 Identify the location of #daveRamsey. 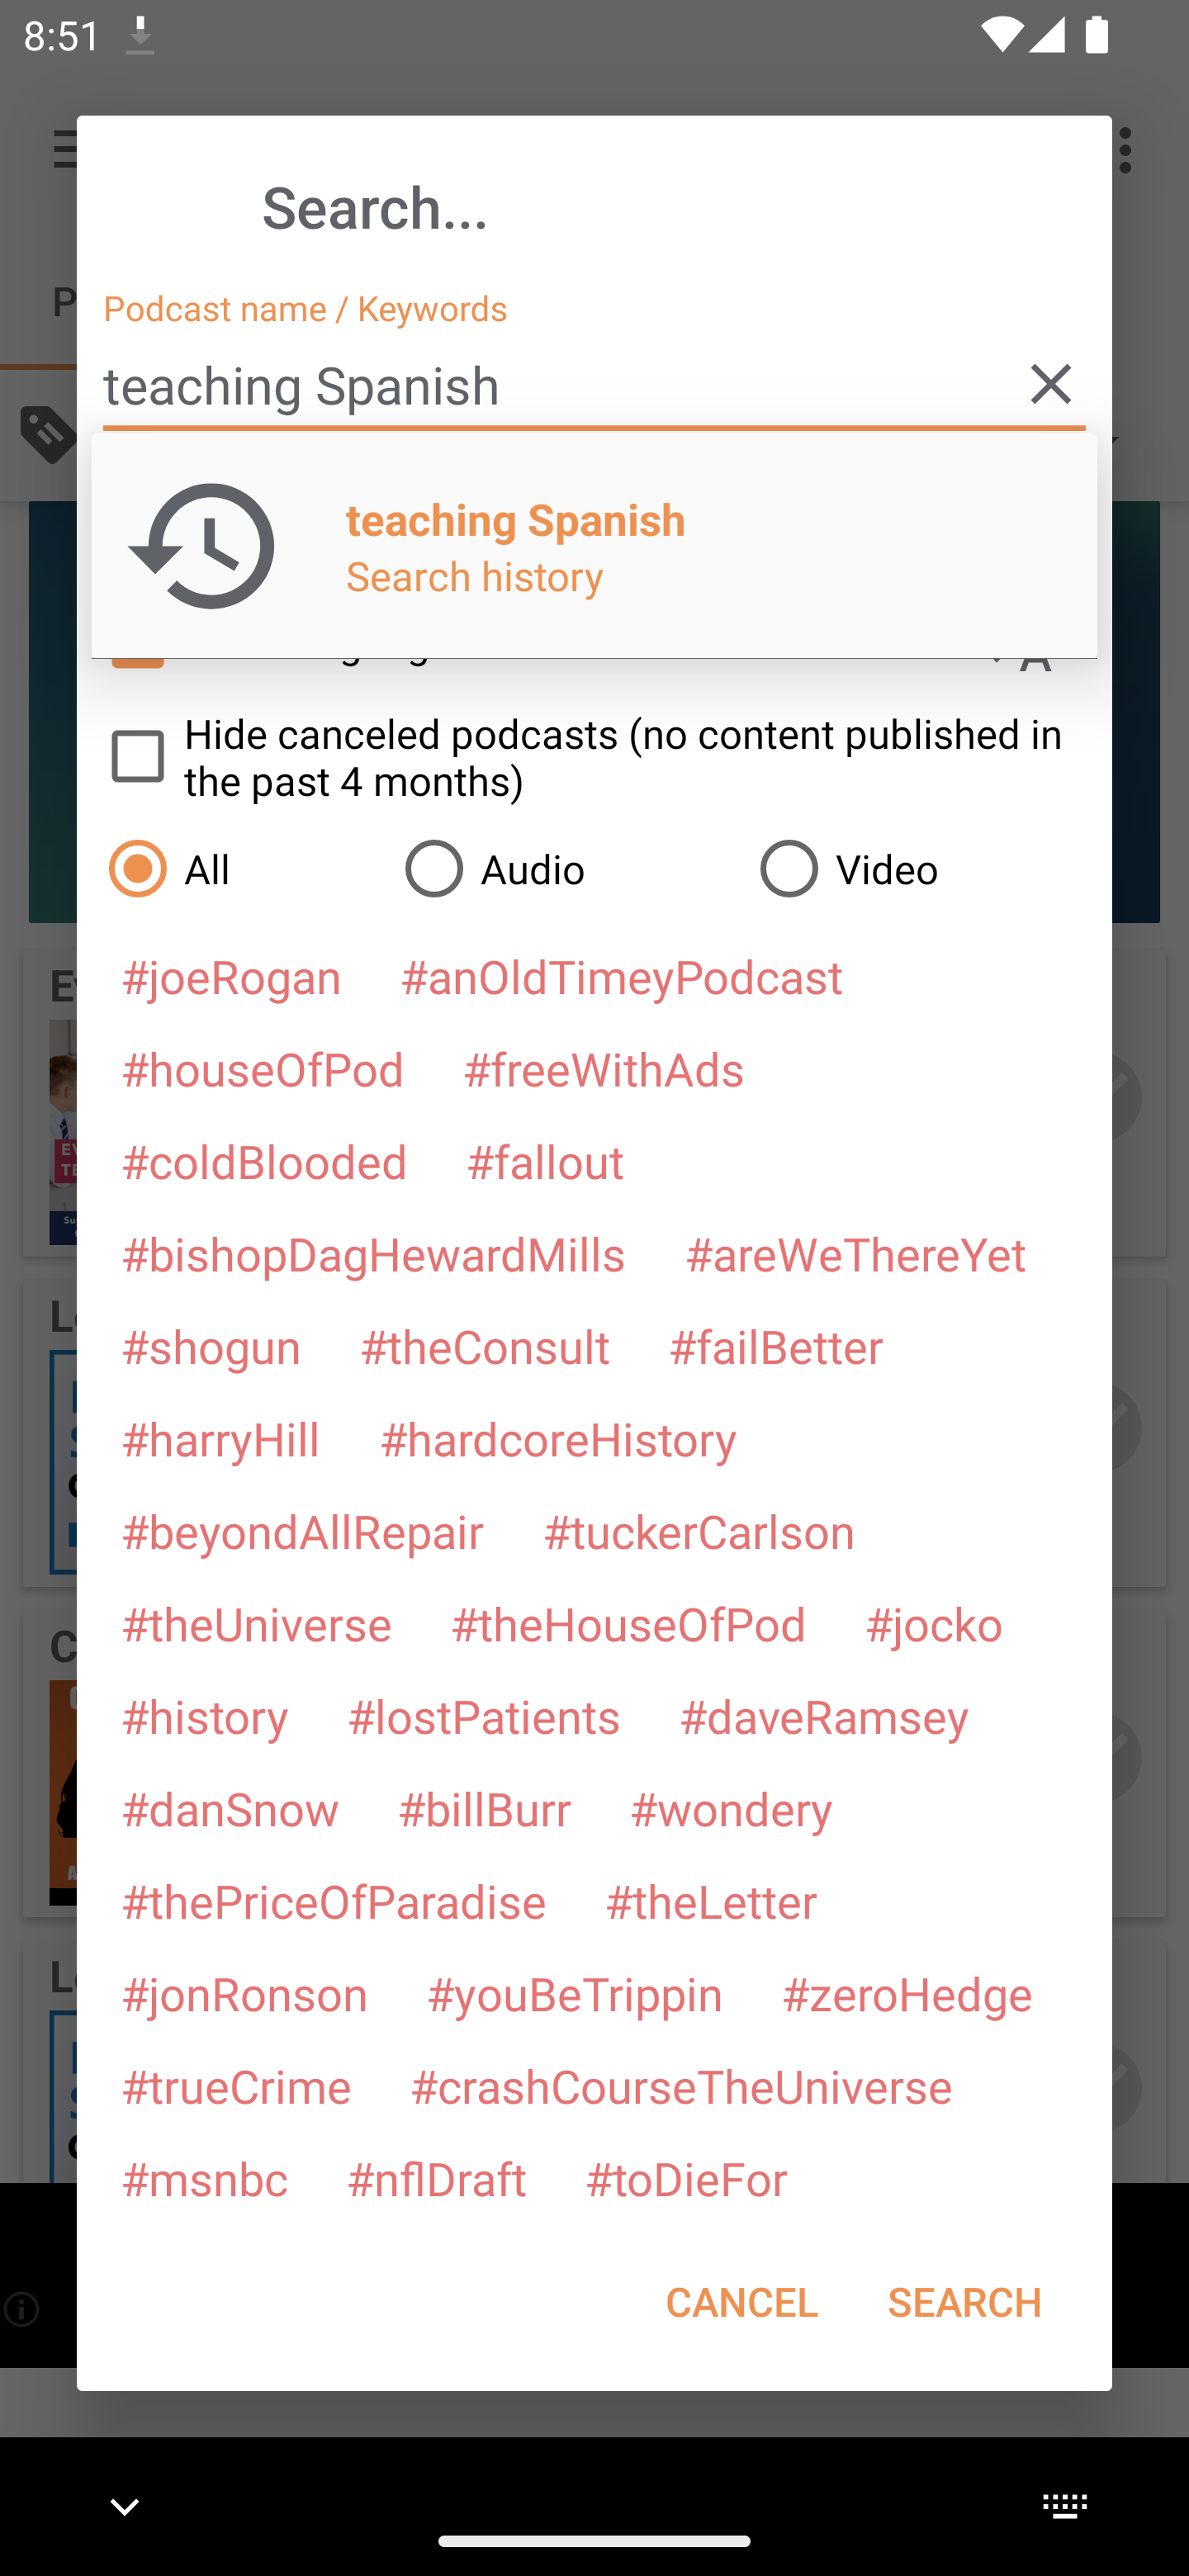
(824, 1716).